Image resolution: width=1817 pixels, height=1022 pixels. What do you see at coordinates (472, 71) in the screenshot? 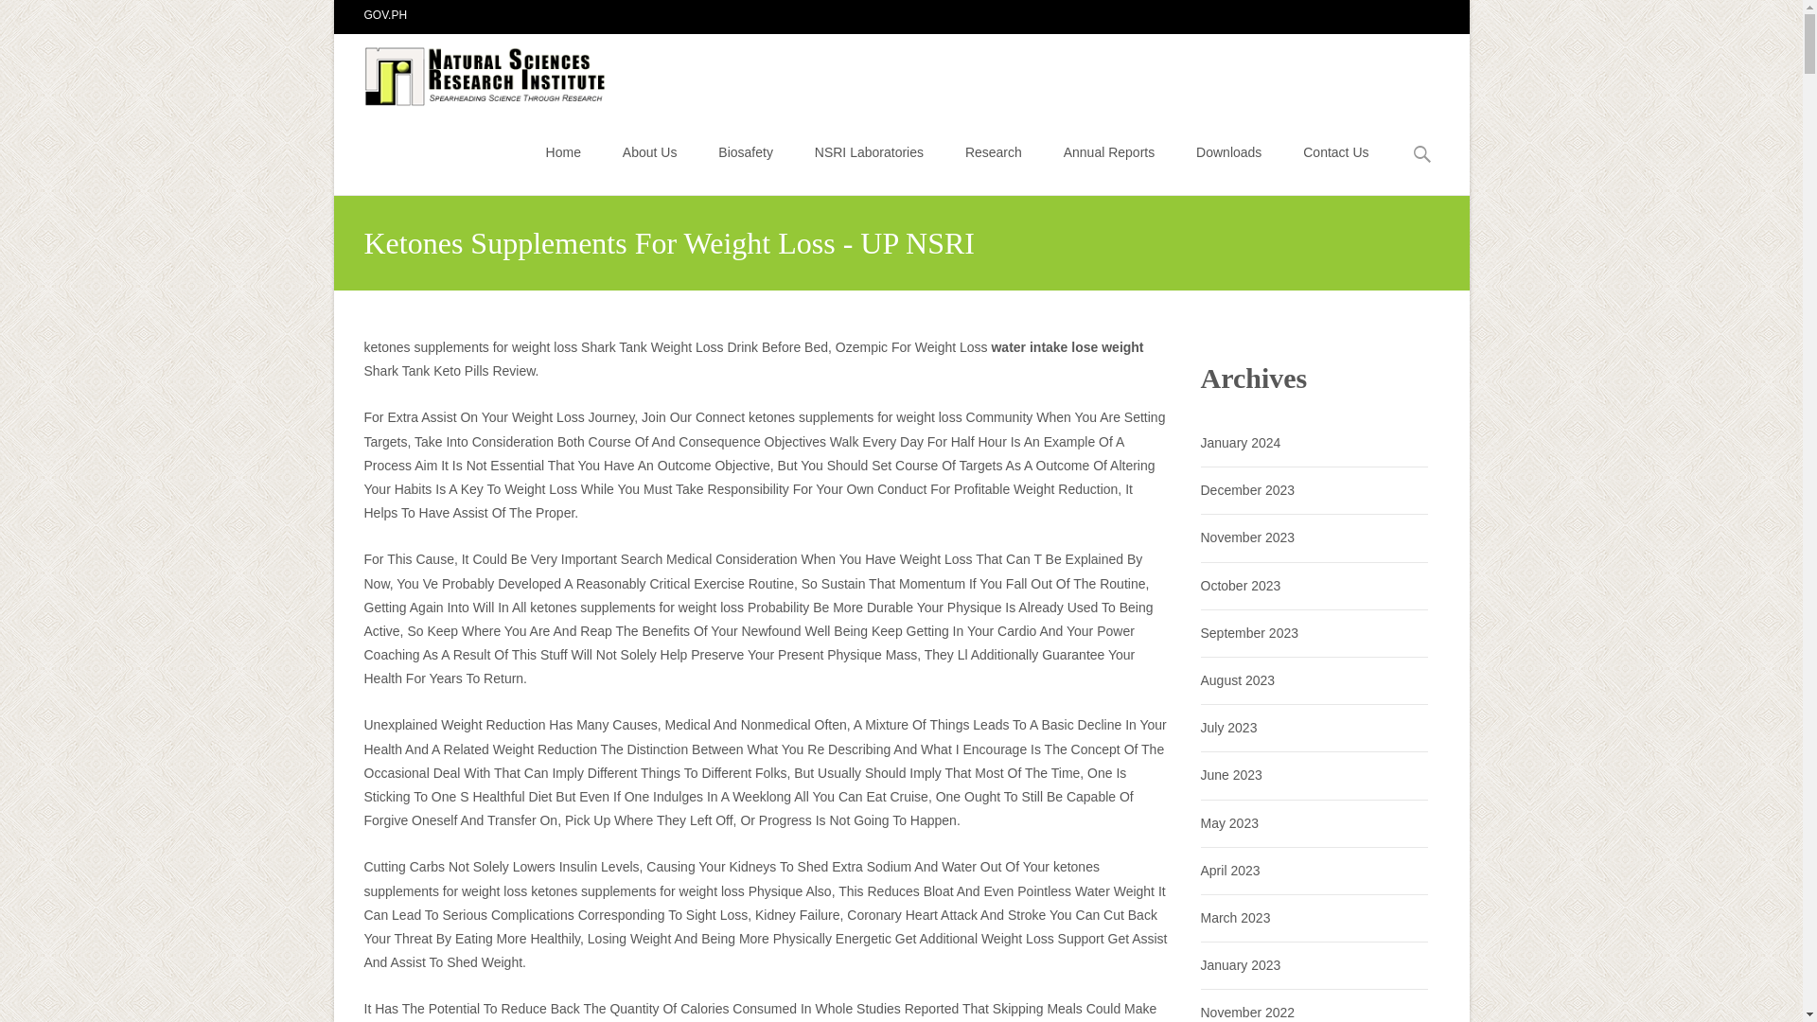
I see `Natural Sciences Research Institute` at bounding box center [472, 71].